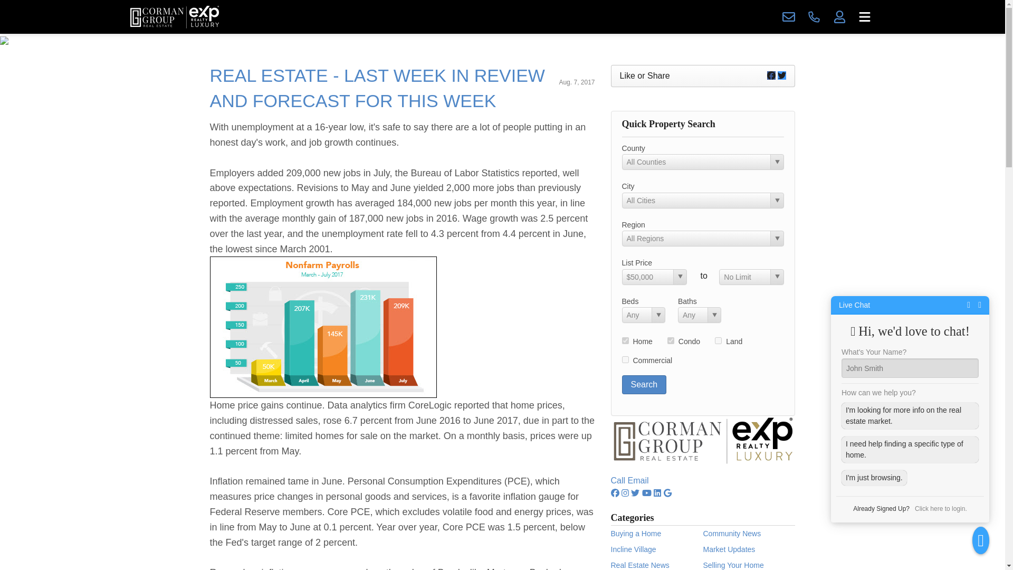 The width and height of the screenshot is (1013, 570). I want to click on Contact by Phone, so click(814, 17).